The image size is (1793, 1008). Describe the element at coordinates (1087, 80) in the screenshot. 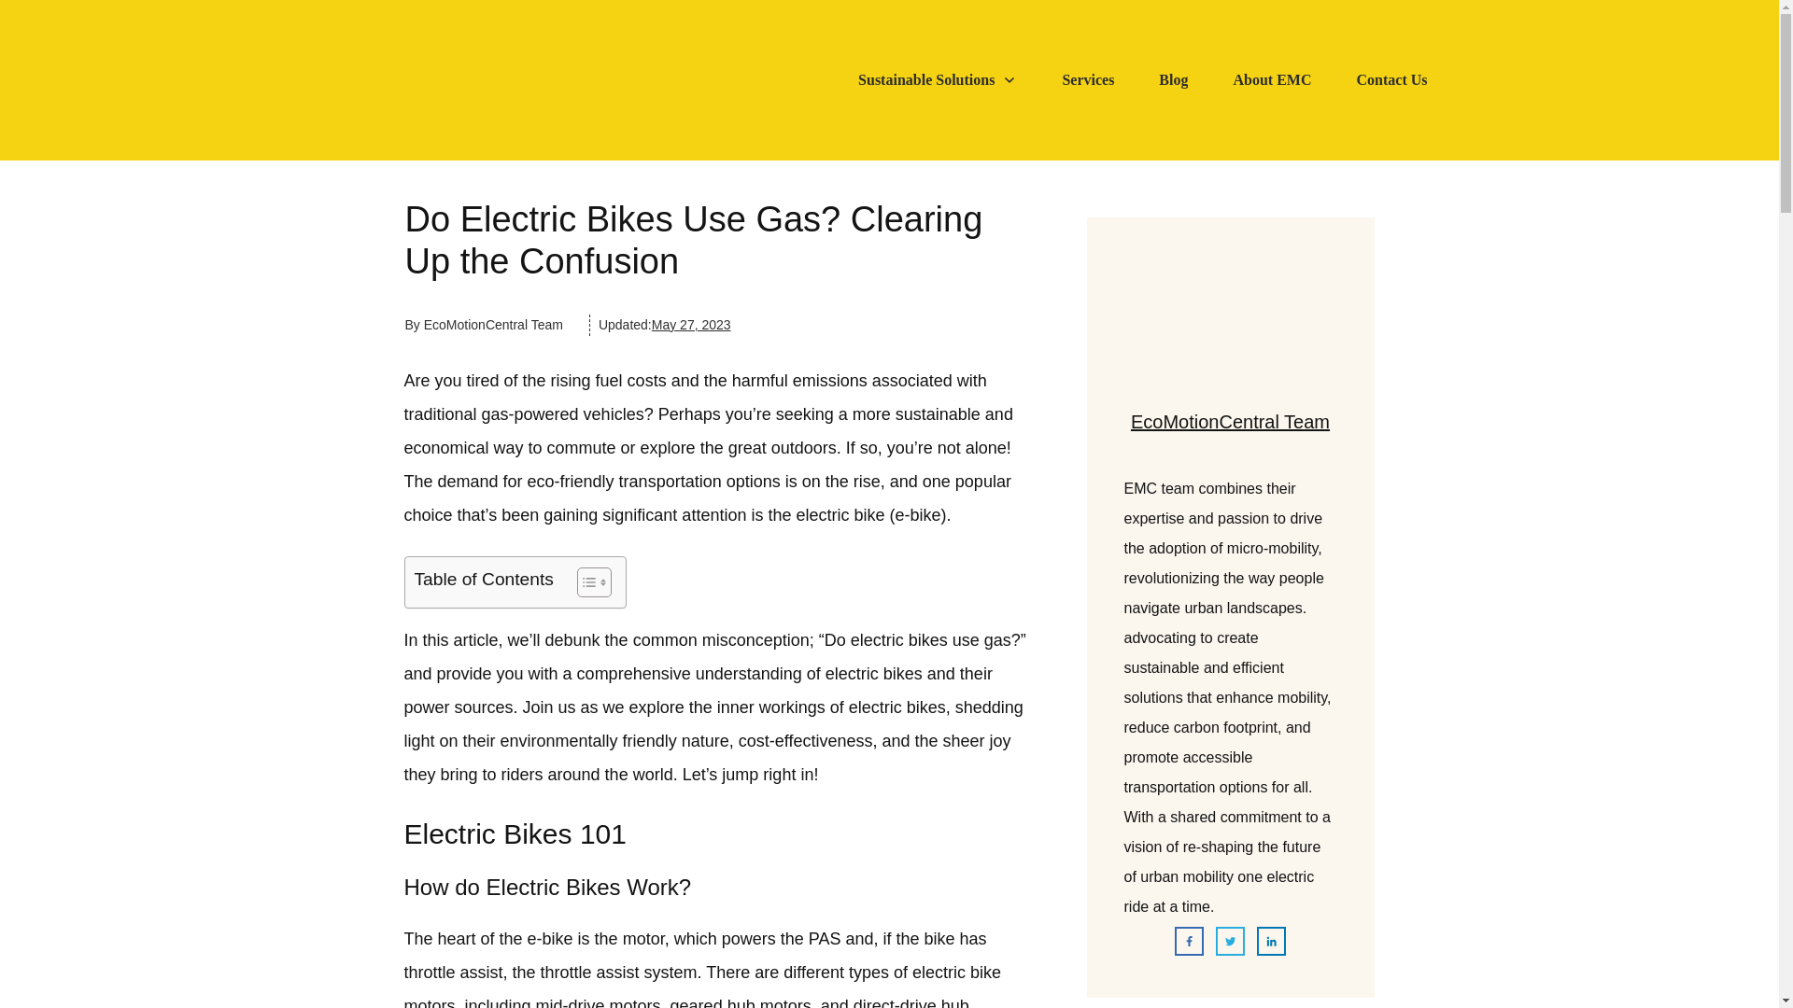

I see `Services` at that location.